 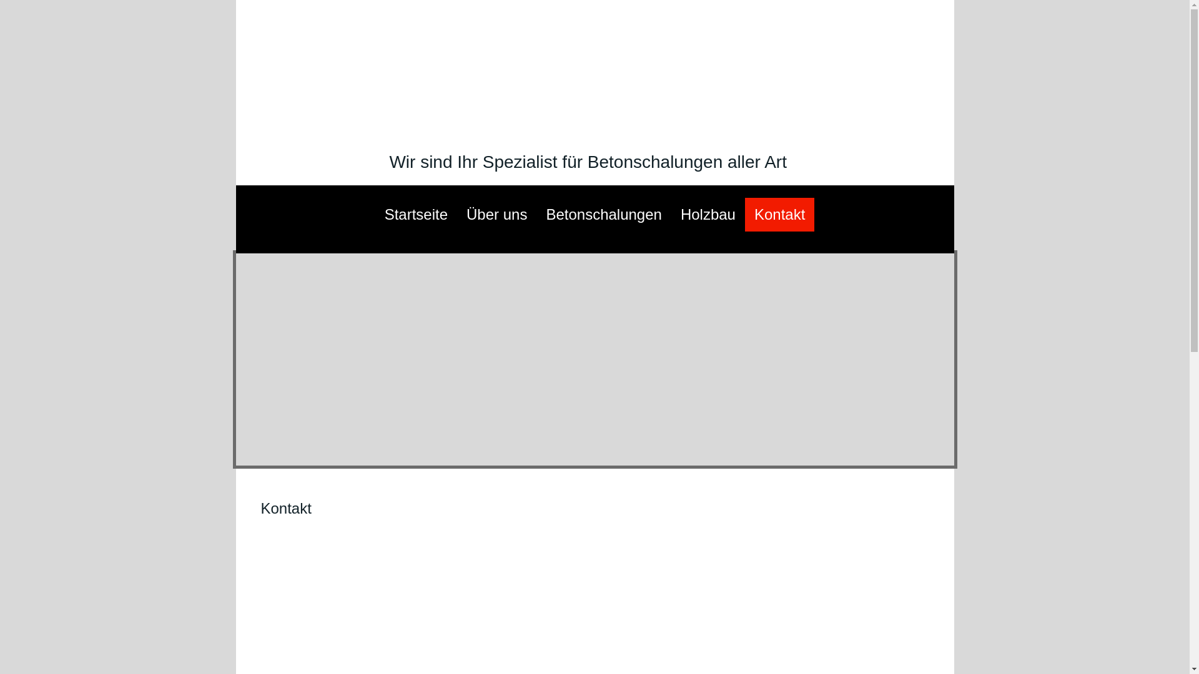 What do you see at coordinates (416, 215) in the screenshot?
I see `Startseite` at bounding box center [416, 215].